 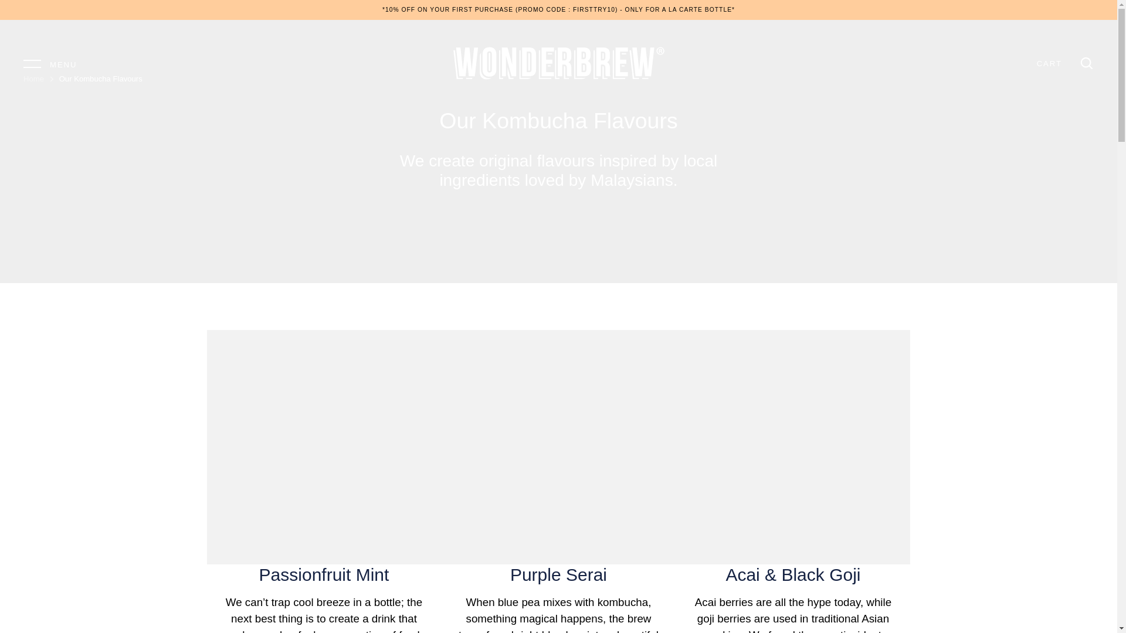 I want to click on CART, so click(x=1049, y=63).